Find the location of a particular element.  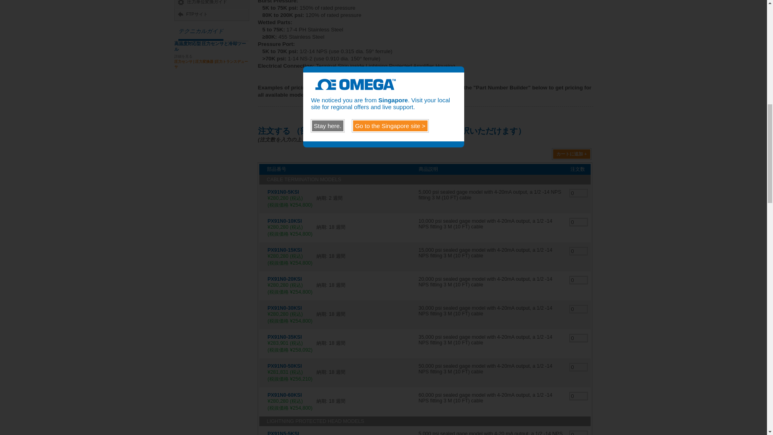

0 is located at coordinates (579, 433).